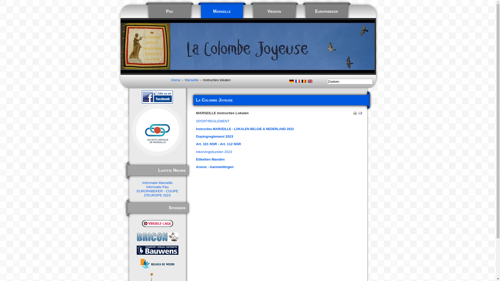  Describe the element at coordinates (213, 121) in the screenshot. I see `SPORTREGLEMENT` at that location.